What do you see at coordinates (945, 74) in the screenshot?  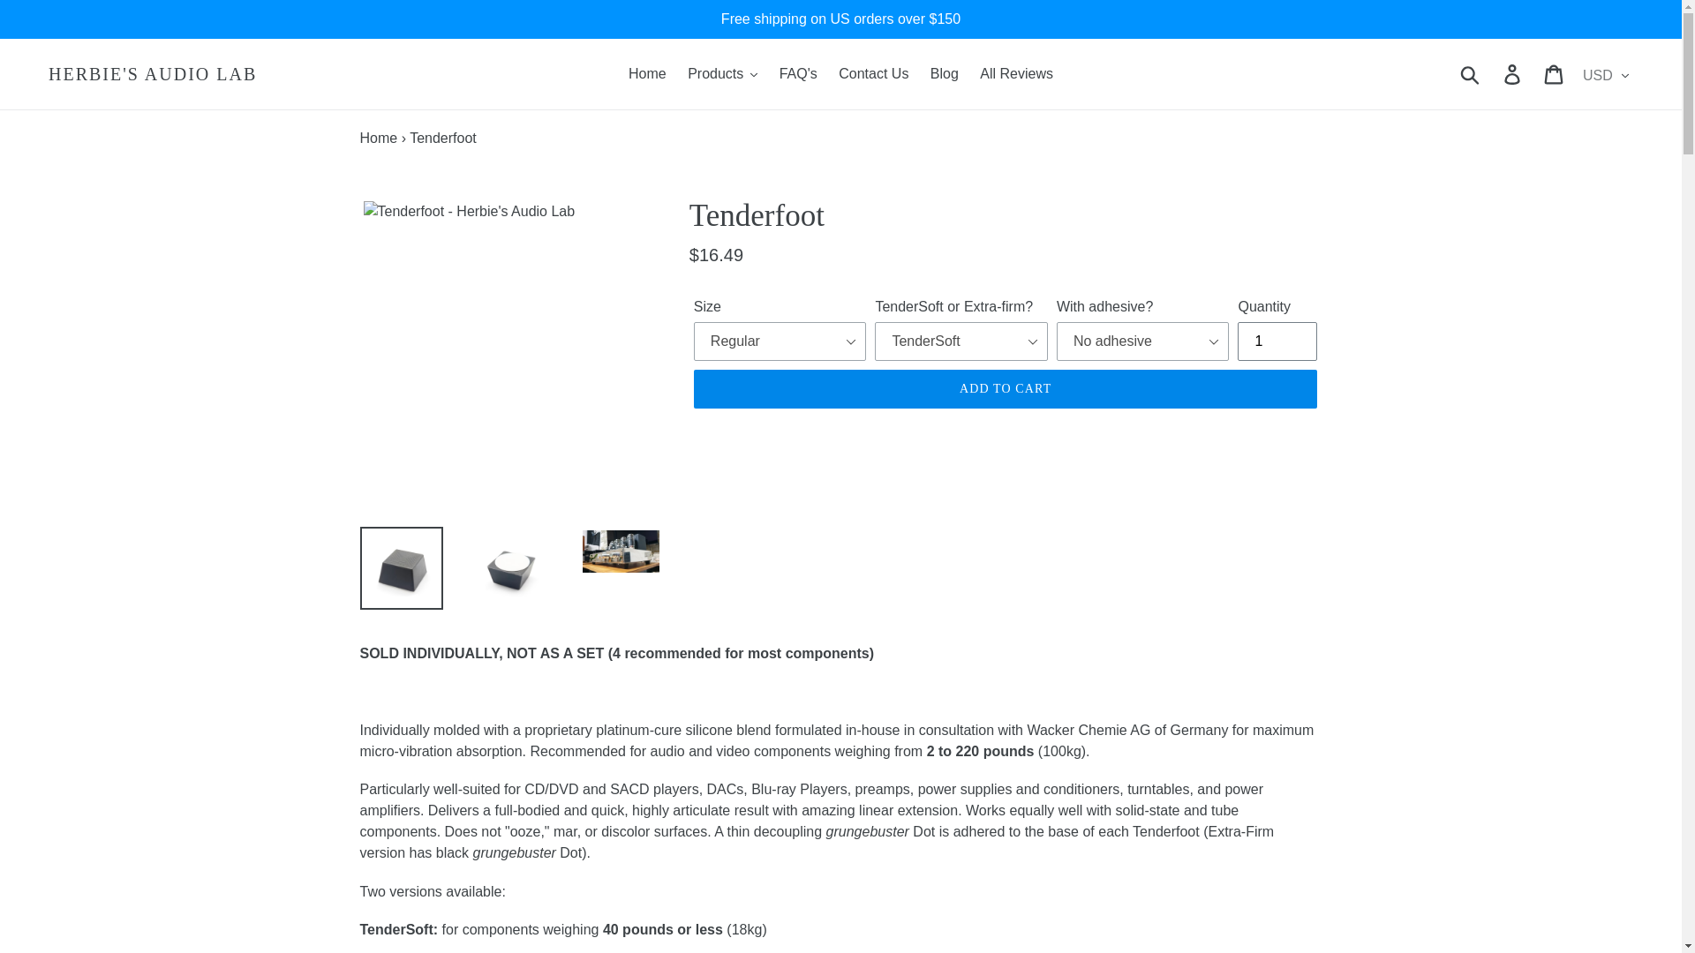 I see `Blog` at bounding box center [945, 74].